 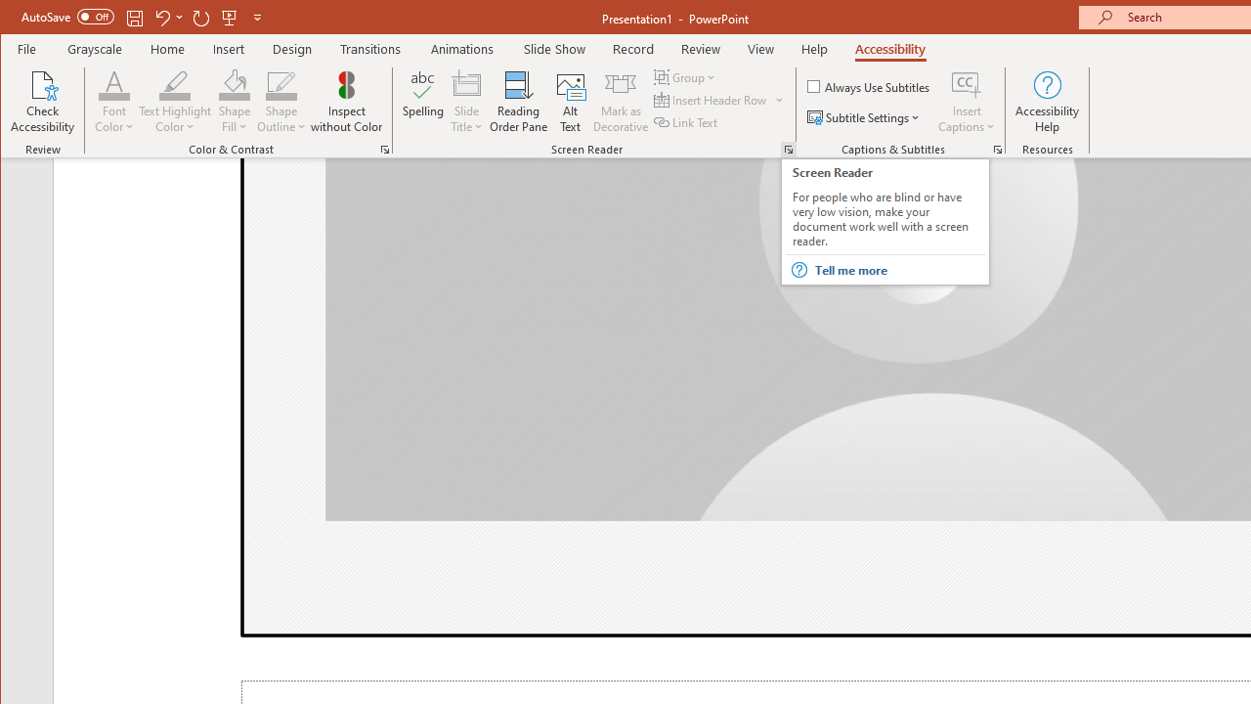 What do you see at coordinates (467, 84) in the screenshot?
I see `Slide Title` at bounding box center [467, 84].